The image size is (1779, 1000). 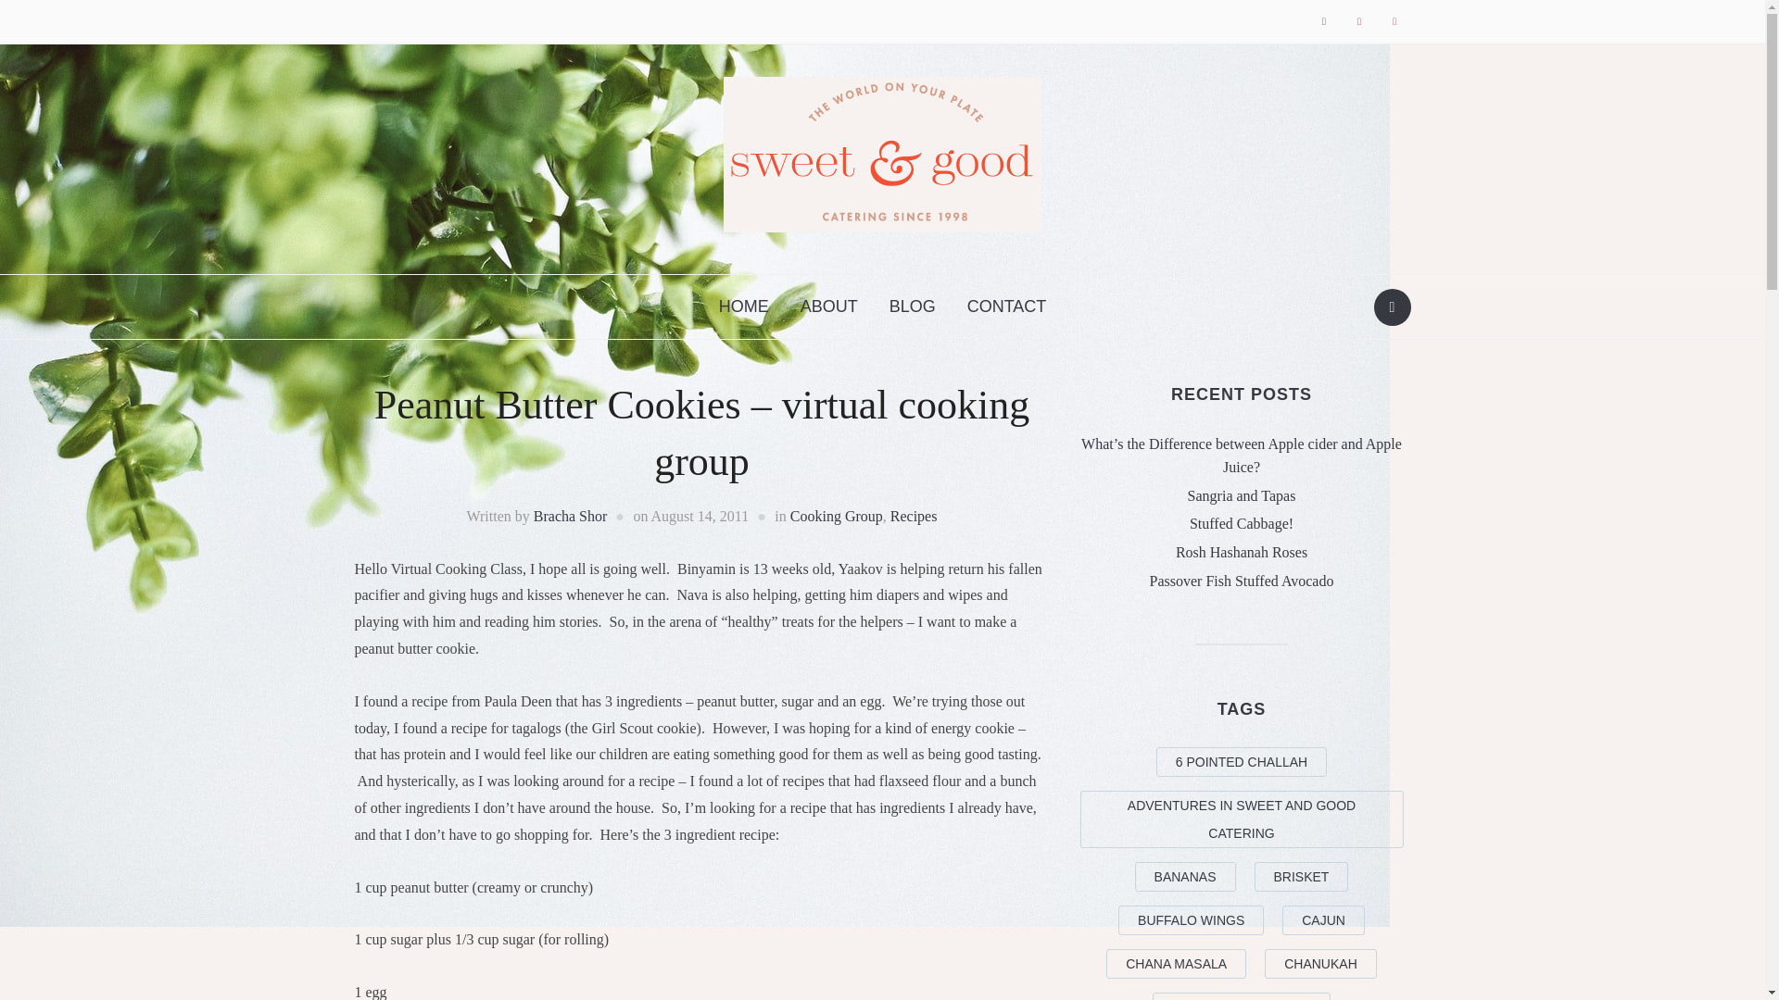 What do you see at coordinates (1394, 21) in the screenshot?
I see `instagram` at bounding box center [1394, 21].